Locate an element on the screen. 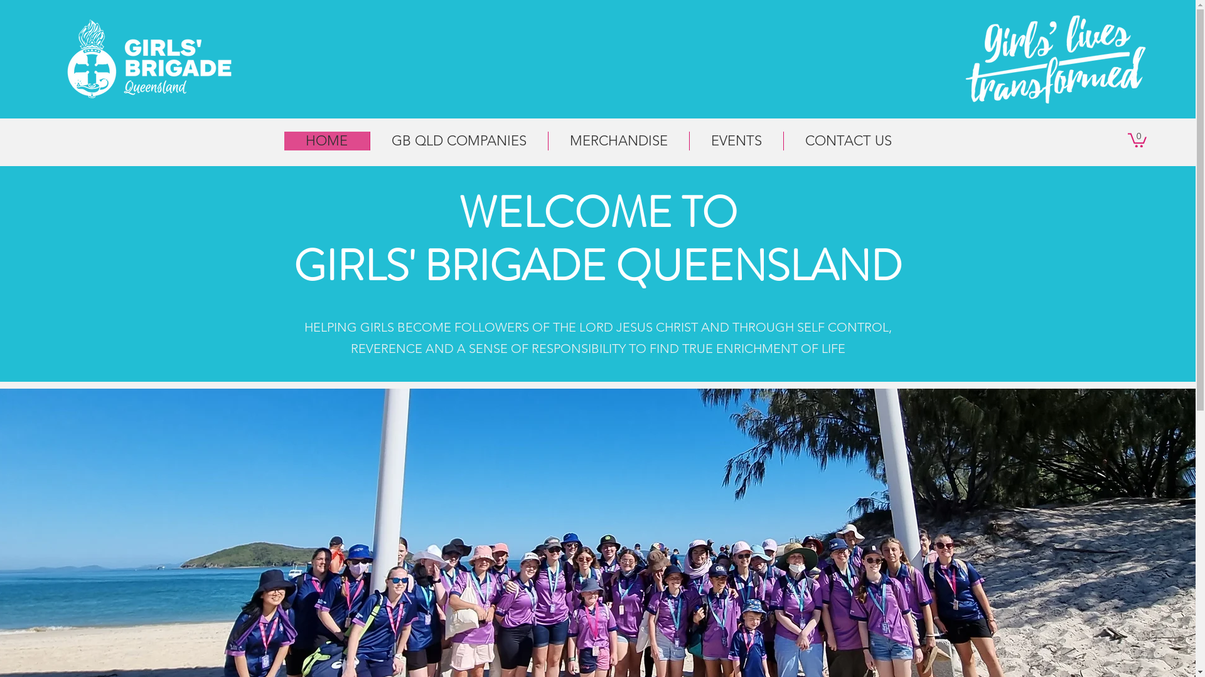  EVENTS is located at coordinates (736, 141).